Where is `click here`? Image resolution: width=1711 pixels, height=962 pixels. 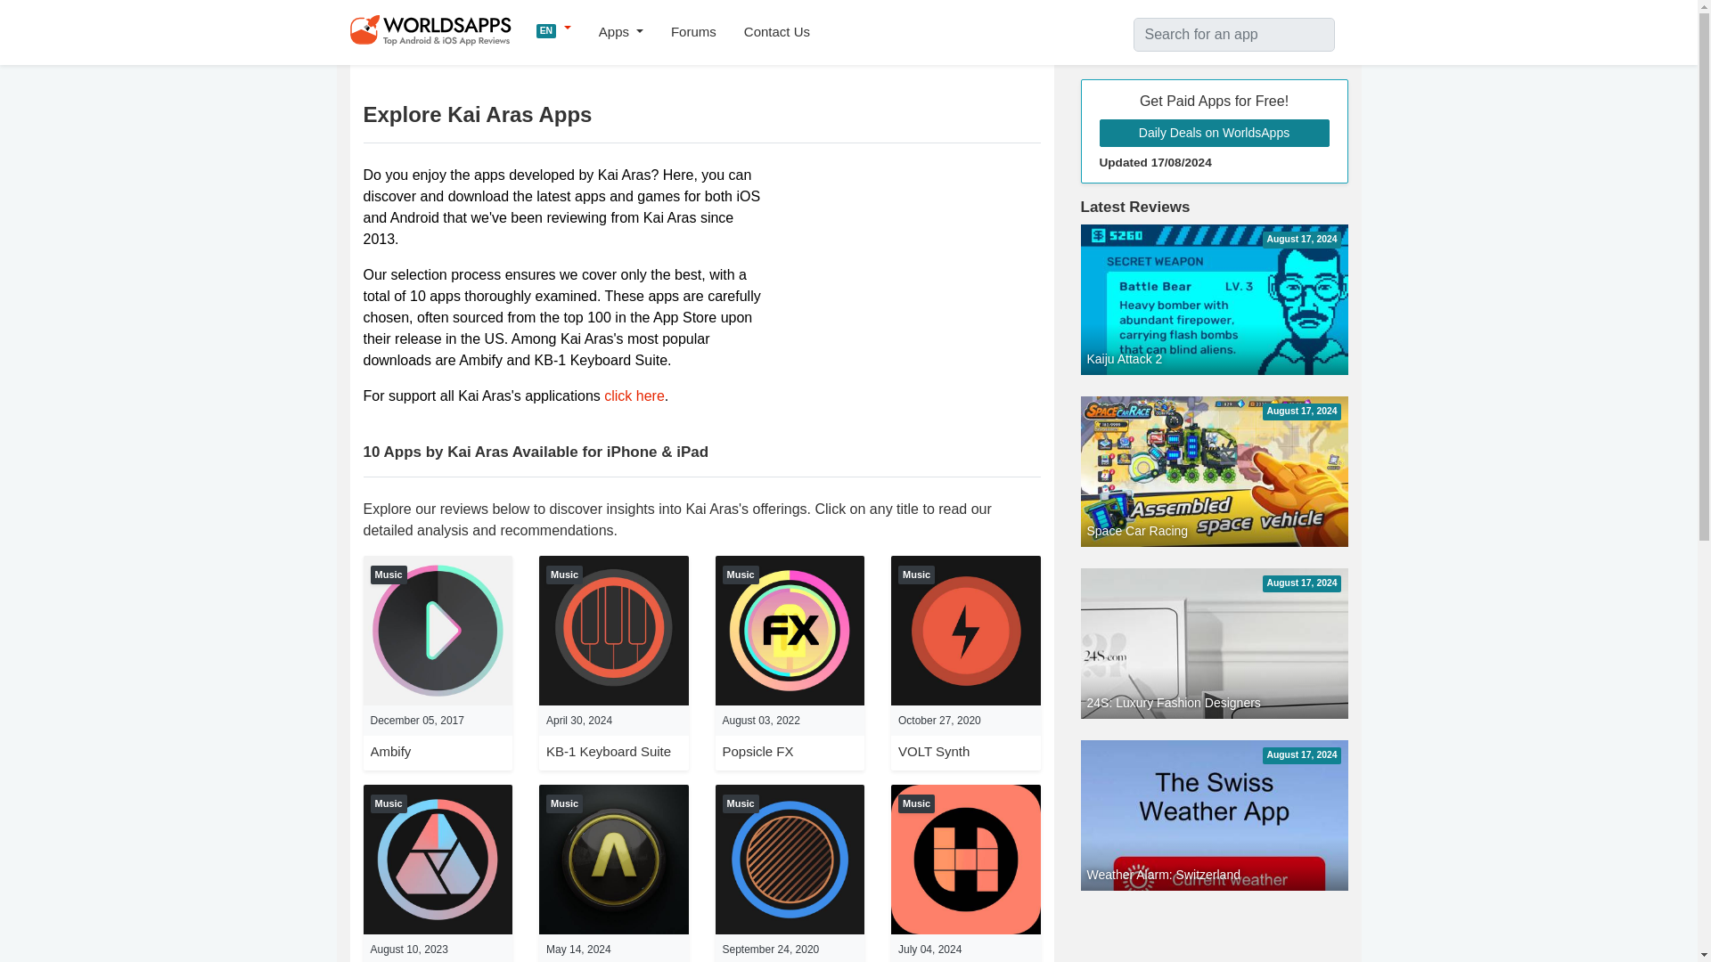 click here is located at coordinates (634, 395).